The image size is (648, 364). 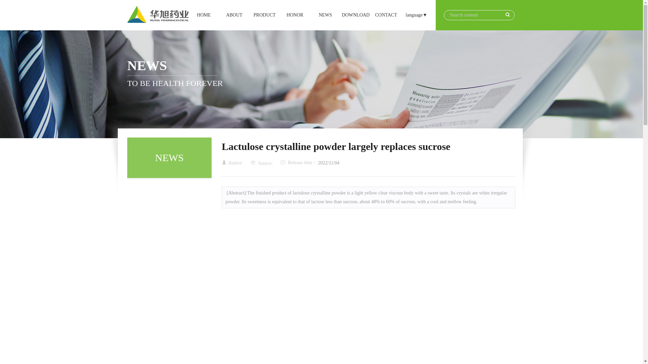 I want to click on Huaxu Pharmaceutical, so click(x=234, y=15).